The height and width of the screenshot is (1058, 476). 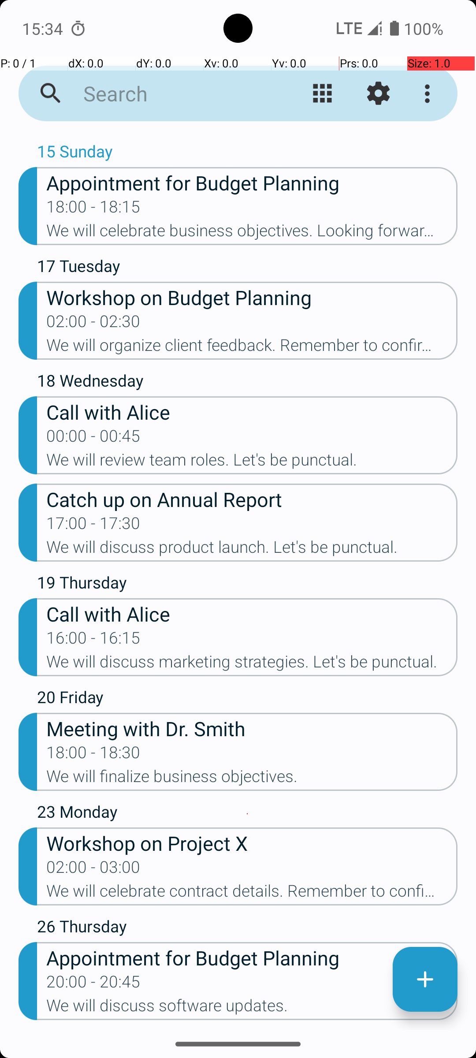 What do you see at coordinates (252, 1008) in the screenshot?
I see `We will discuss software updates.` at bounding box center [252, 1008].